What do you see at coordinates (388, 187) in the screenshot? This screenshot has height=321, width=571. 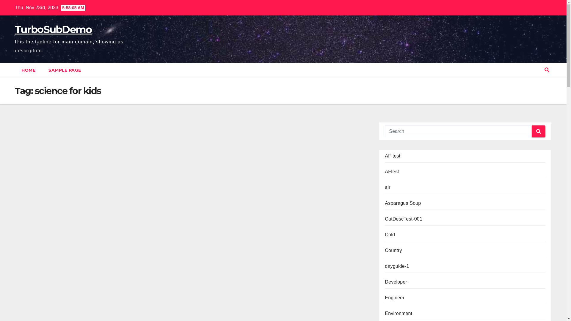 I see `air` at bounding box center [388, 187].